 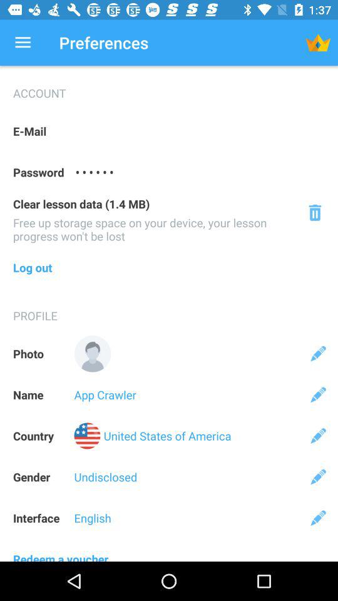 I want to click on click edit option, so click(x=318, y=394).